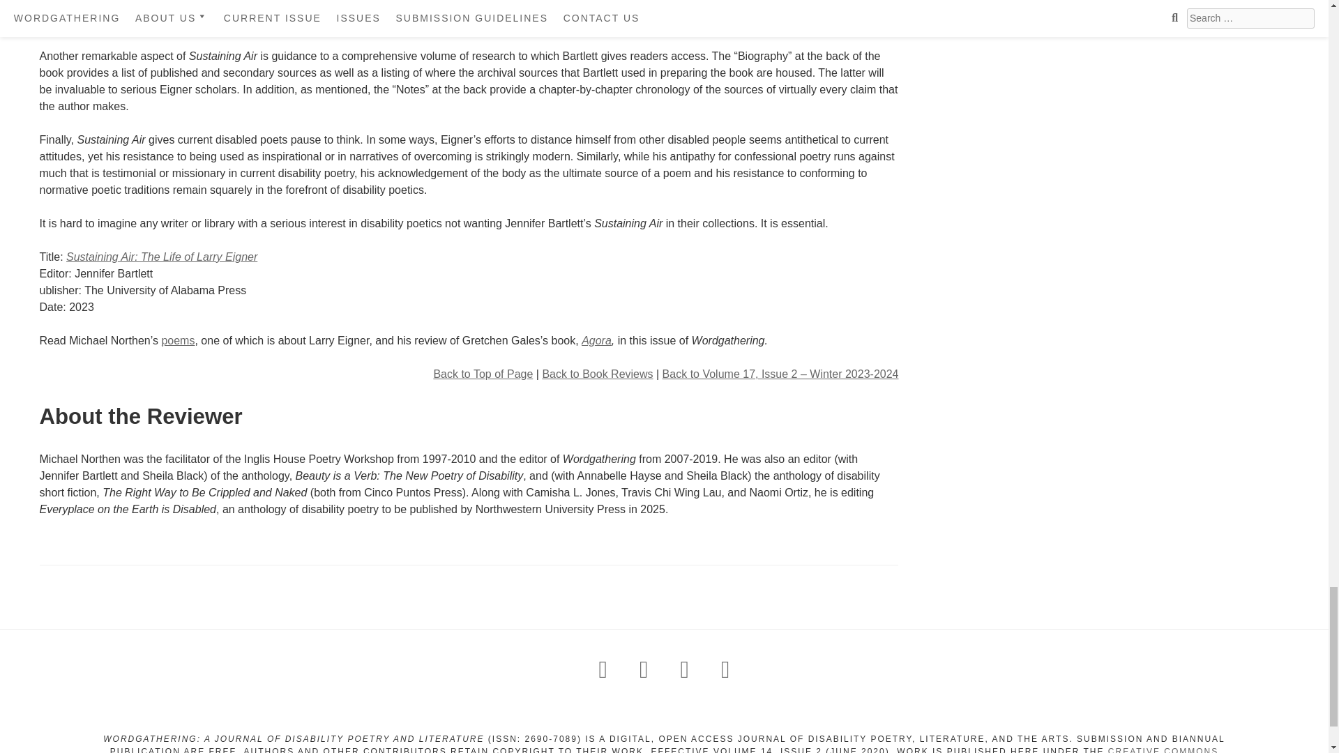  Describe the element at coordinates (161, 257) in the screenshot. I see `Sustaining Air: The Life of Larry Eigner` at that location.